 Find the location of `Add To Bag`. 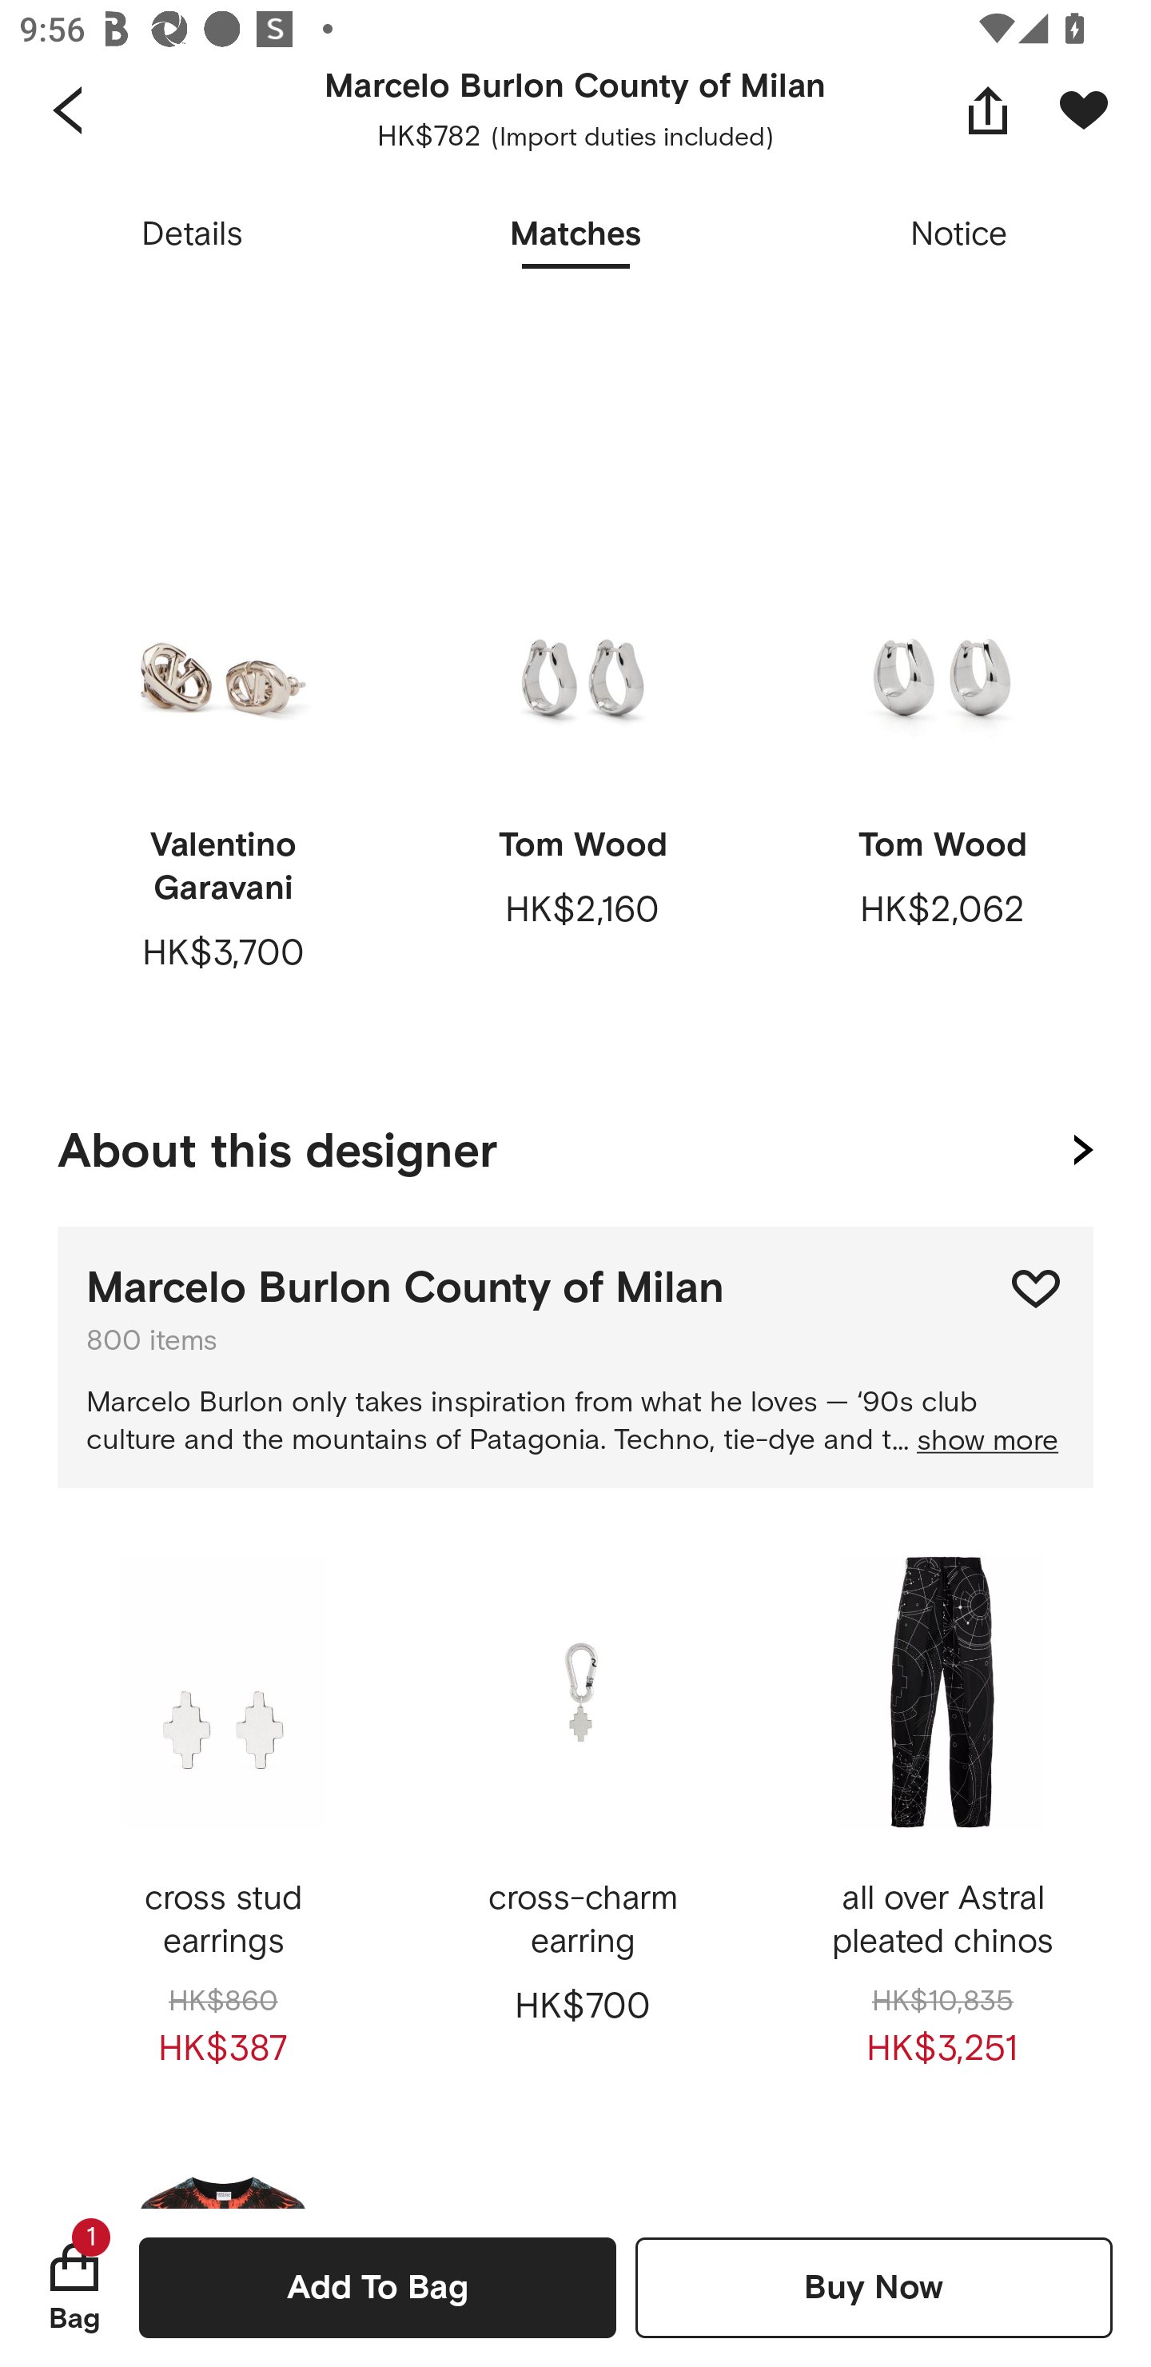

Add To Bag is located at coordinates (377, 2287).